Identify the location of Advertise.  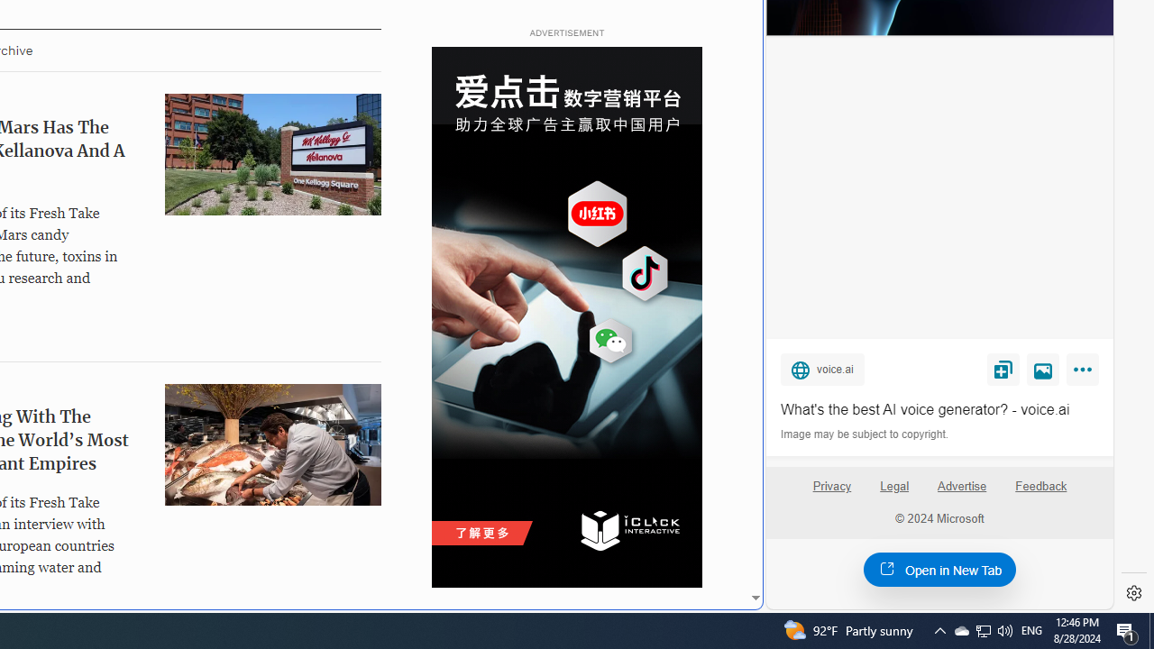
(963, 493).